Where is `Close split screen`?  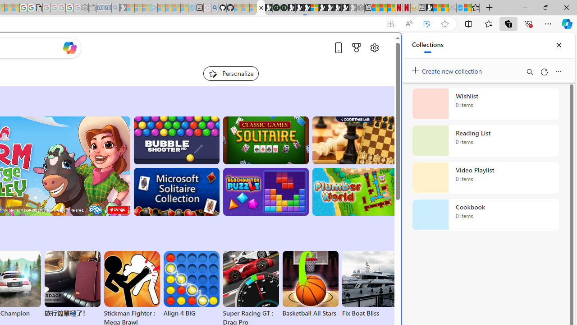 Close split screen is located at coordinates (380, 46).